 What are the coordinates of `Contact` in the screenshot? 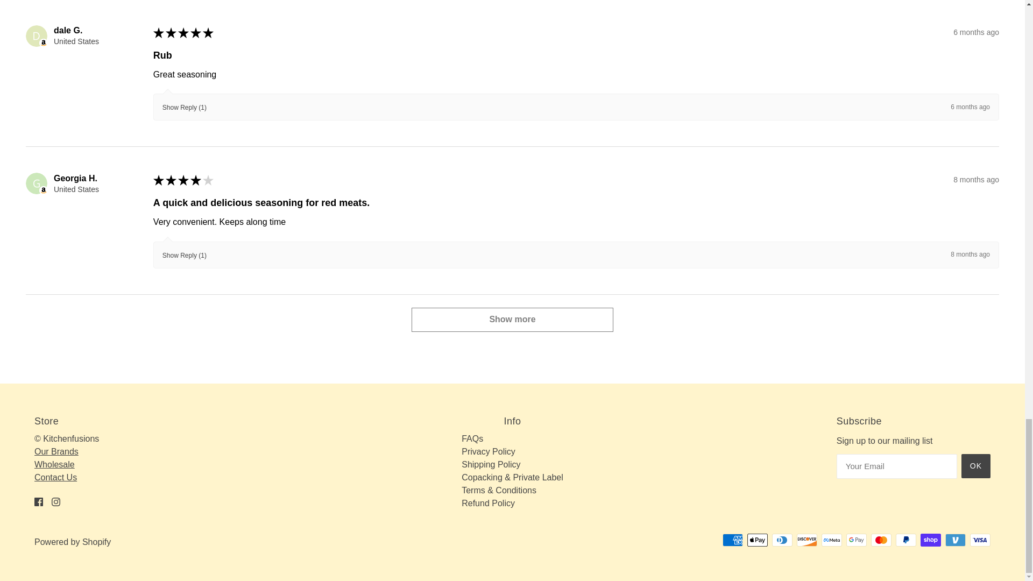 It's located at (55, 478).